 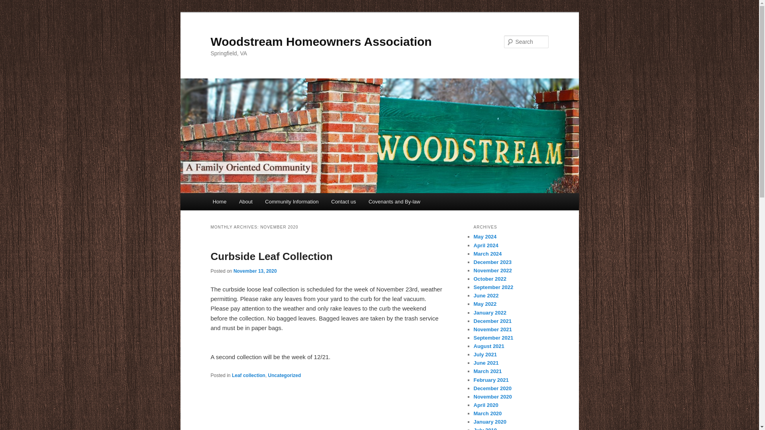 What do you see at coordinates (485, 354) in the screenshot?
I see `July 2021` at bounding box center [485, 354].